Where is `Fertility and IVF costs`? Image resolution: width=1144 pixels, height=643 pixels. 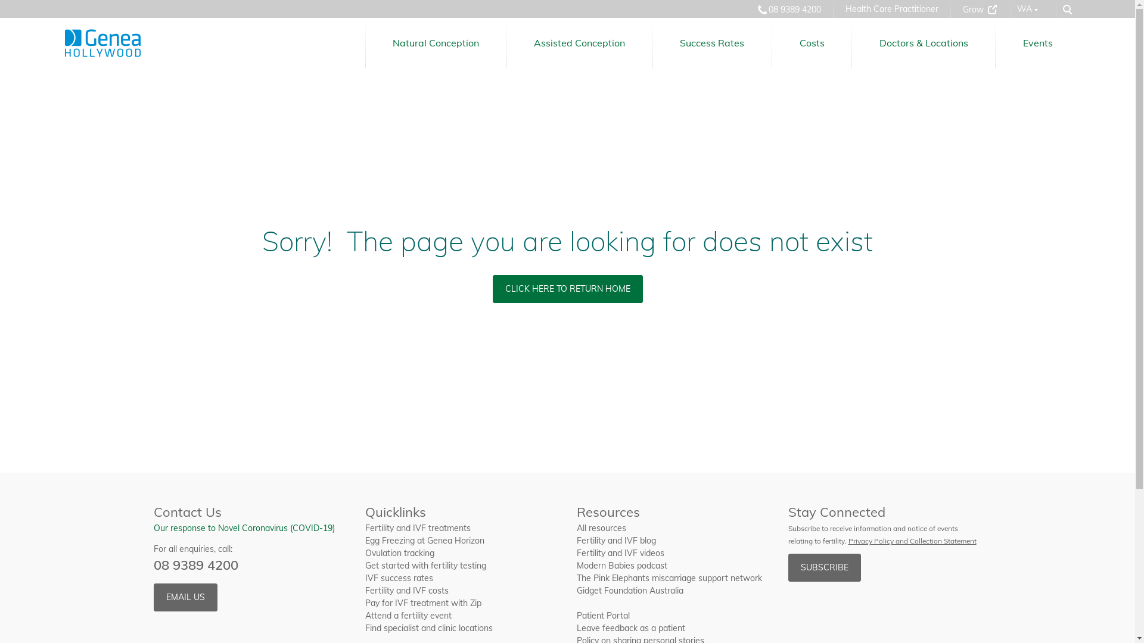 Fertility and IVF costs is located at coordinates (406, 591).